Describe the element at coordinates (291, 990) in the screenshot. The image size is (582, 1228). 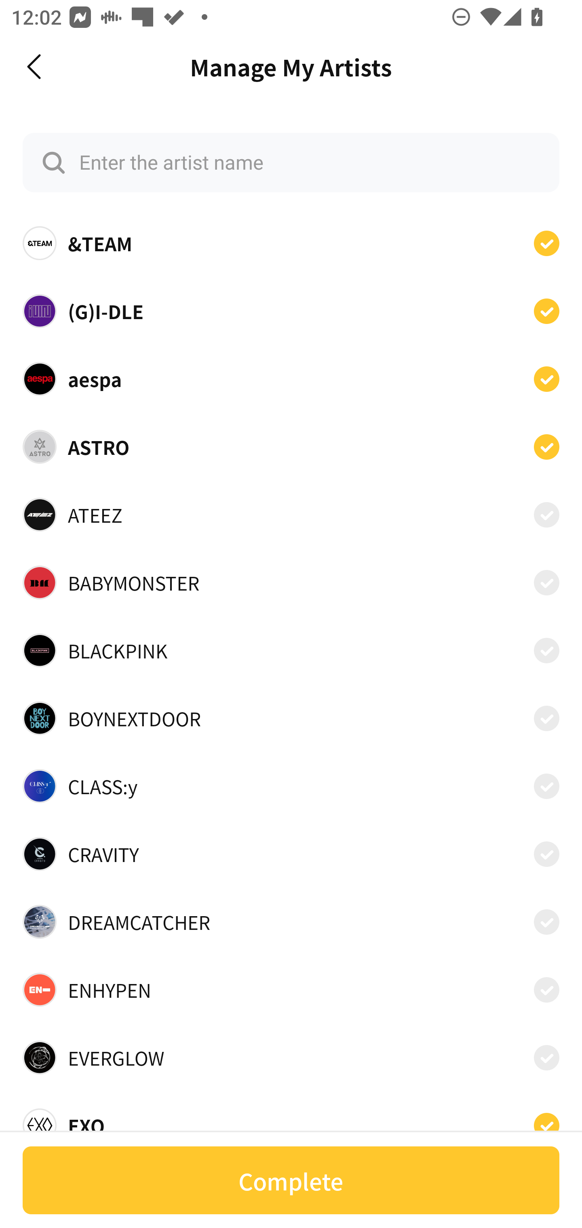
I see `ENHYPEN` at that location.